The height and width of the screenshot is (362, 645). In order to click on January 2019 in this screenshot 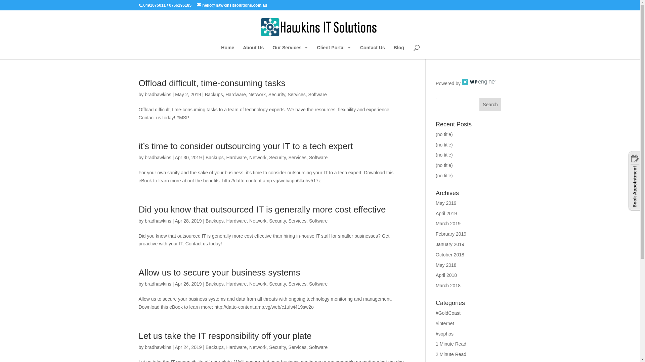, I will do `click(450, 244)`.